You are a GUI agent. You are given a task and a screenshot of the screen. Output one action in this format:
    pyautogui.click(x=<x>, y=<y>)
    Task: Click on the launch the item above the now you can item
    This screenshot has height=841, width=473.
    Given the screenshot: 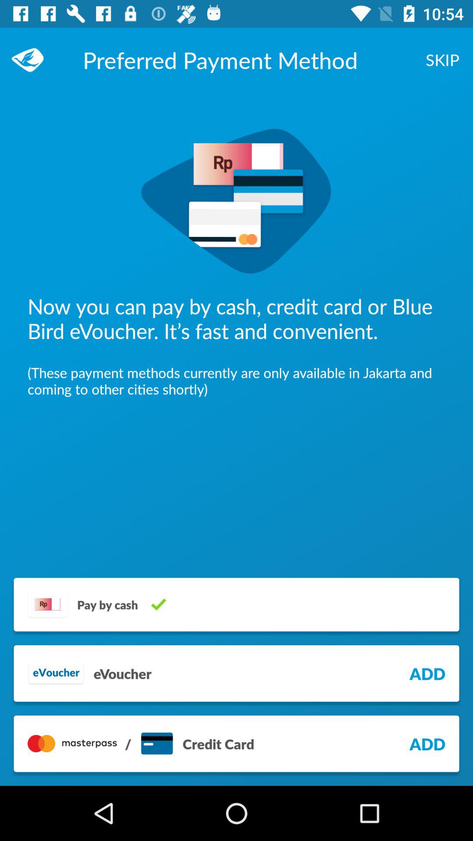 What is the action you would take?
    pyautogui.click(x=32, y=60)
    